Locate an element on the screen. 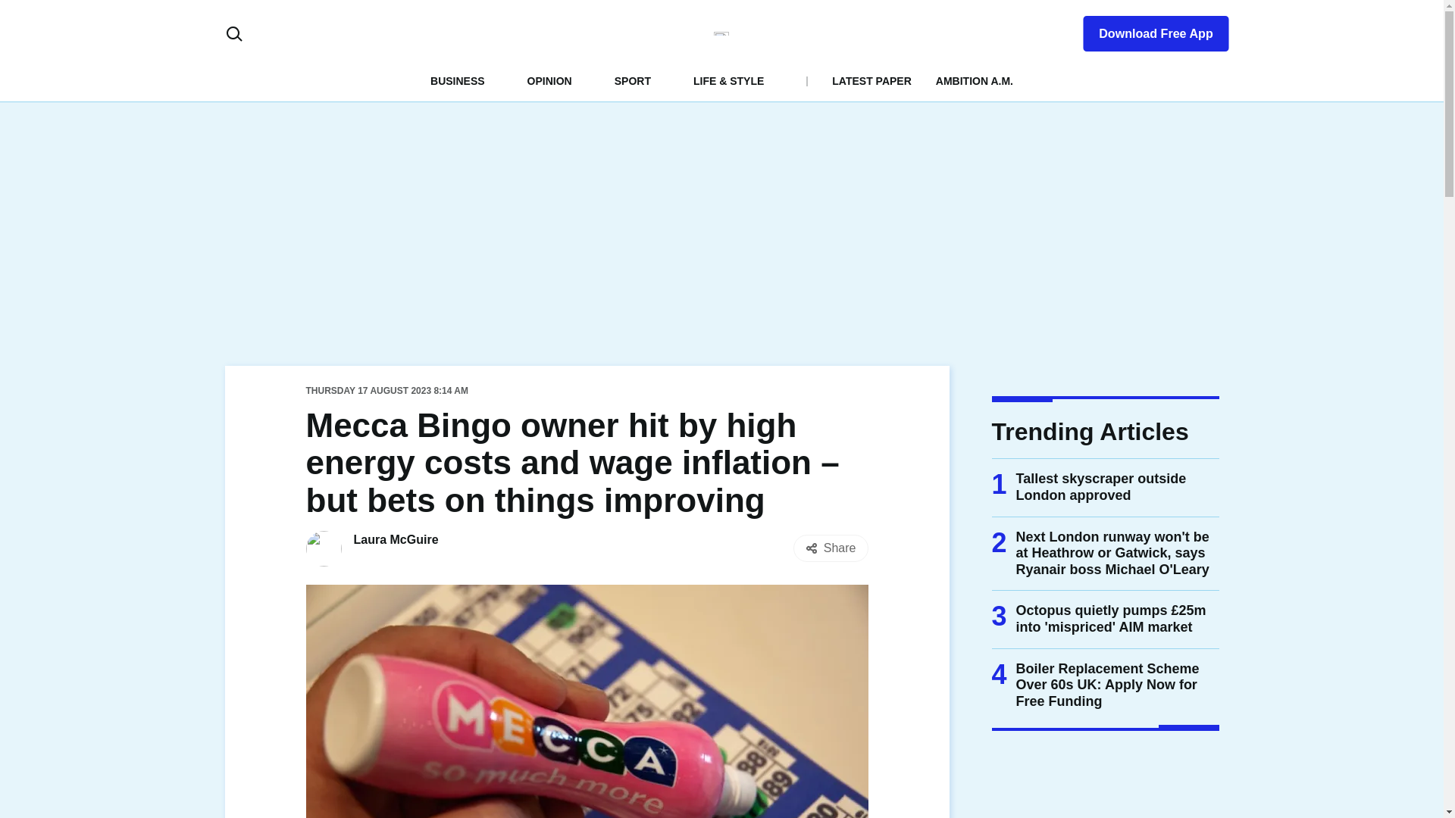  BUSINESS is located at coordinates (458, 80).